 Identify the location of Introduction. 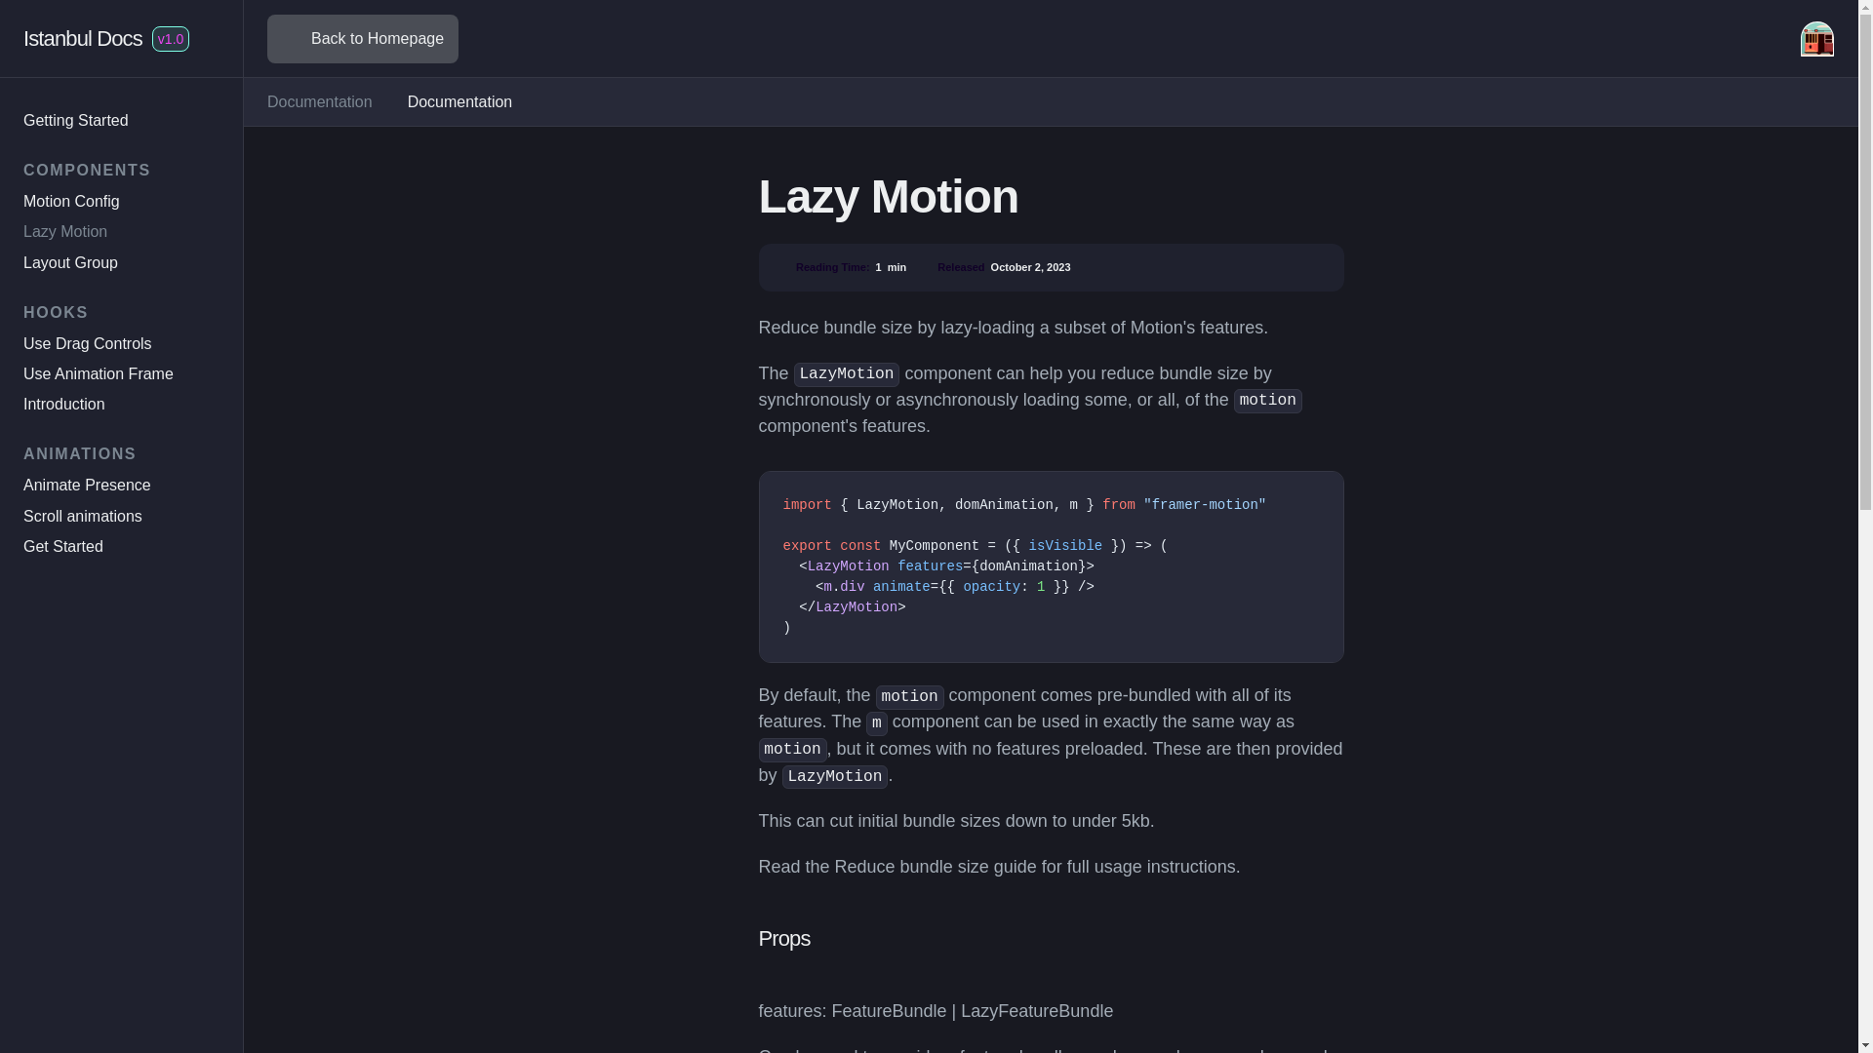
(63, 404).